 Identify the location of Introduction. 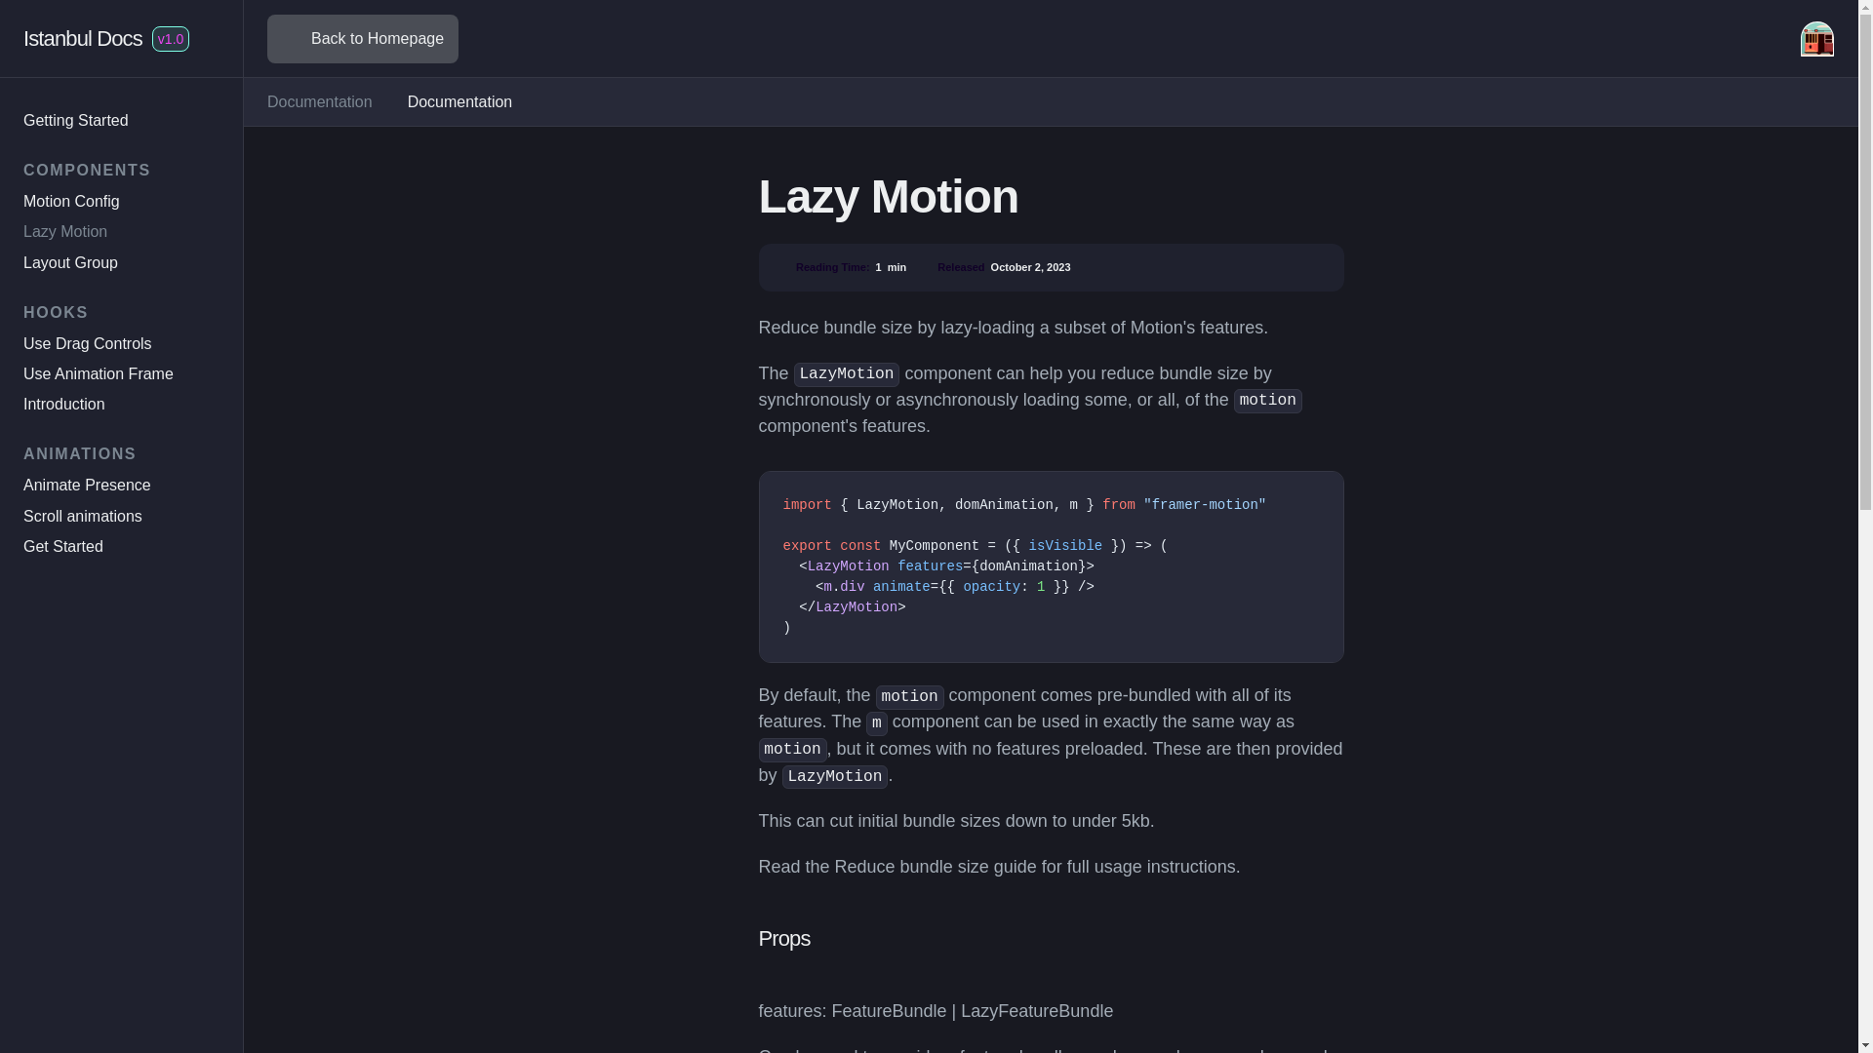
(63, 404).